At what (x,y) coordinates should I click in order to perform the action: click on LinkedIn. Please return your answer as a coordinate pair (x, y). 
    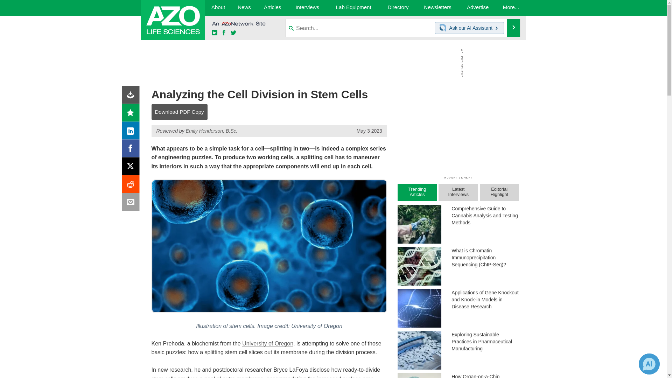
    Looking at the image, I should click on (132, 132).